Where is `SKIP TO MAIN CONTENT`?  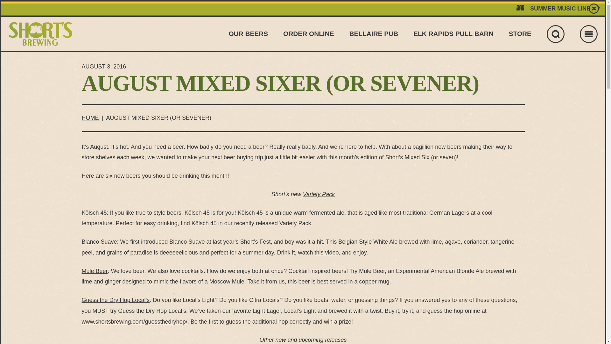
SKIP TO MAIN CONTENT is located at coordinates (303, 13).